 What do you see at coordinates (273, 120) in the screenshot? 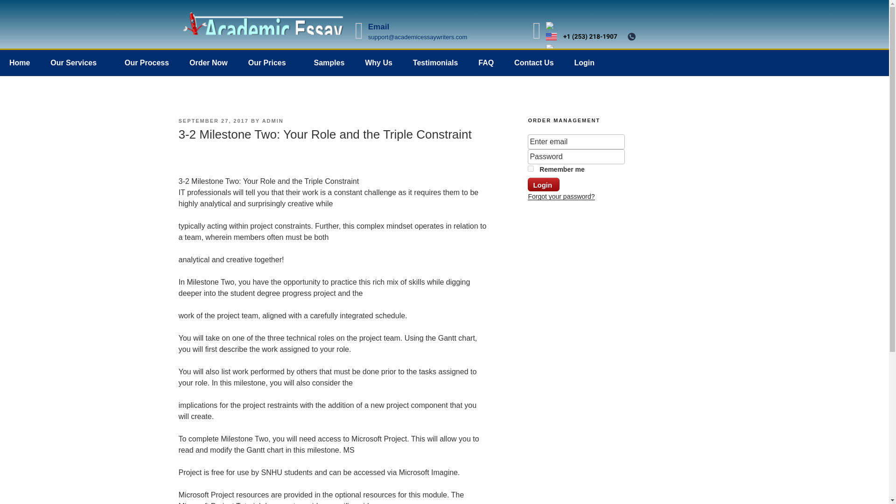
I see `ADMIN` at bounding box center [273, 120].